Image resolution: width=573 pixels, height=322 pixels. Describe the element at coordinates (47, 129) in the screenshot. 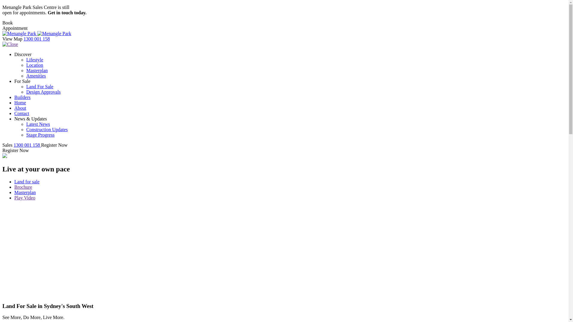

I see `Construction Updates` at that location.